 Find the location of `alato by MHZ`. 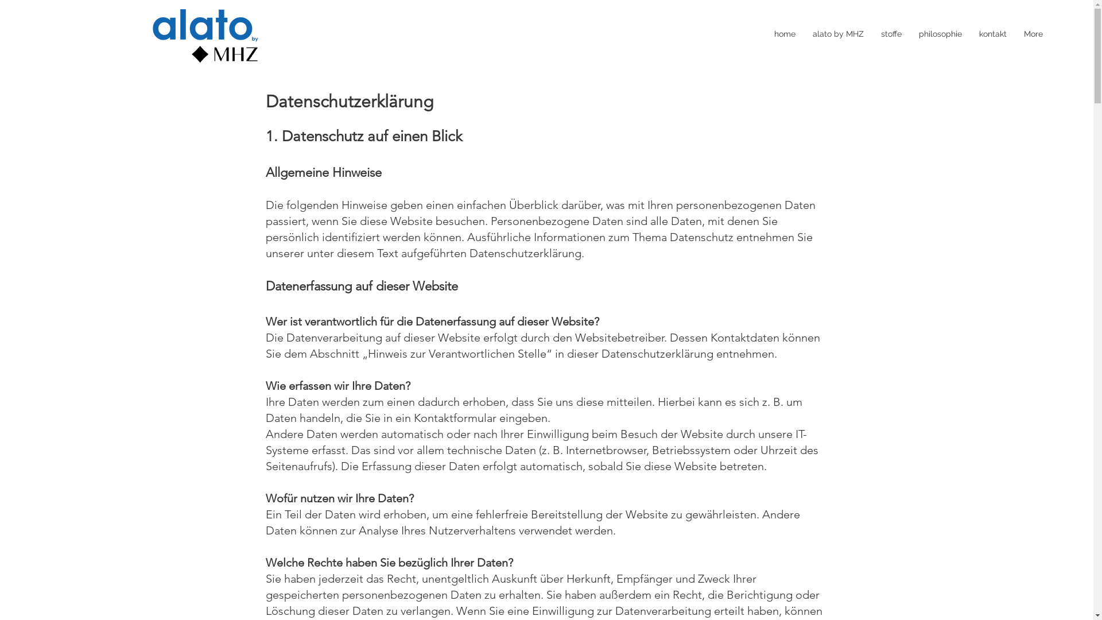

alato by MHZ is located at coordinates (838, 57).